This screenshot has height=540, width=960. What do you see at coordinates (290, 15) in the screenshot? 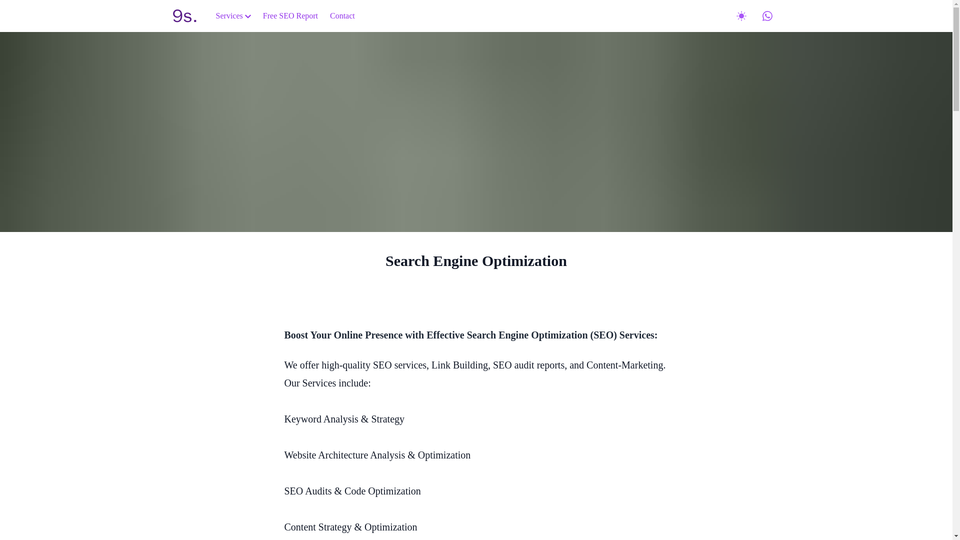
I see `Free SEO Report` at bounding box center [290, 15].